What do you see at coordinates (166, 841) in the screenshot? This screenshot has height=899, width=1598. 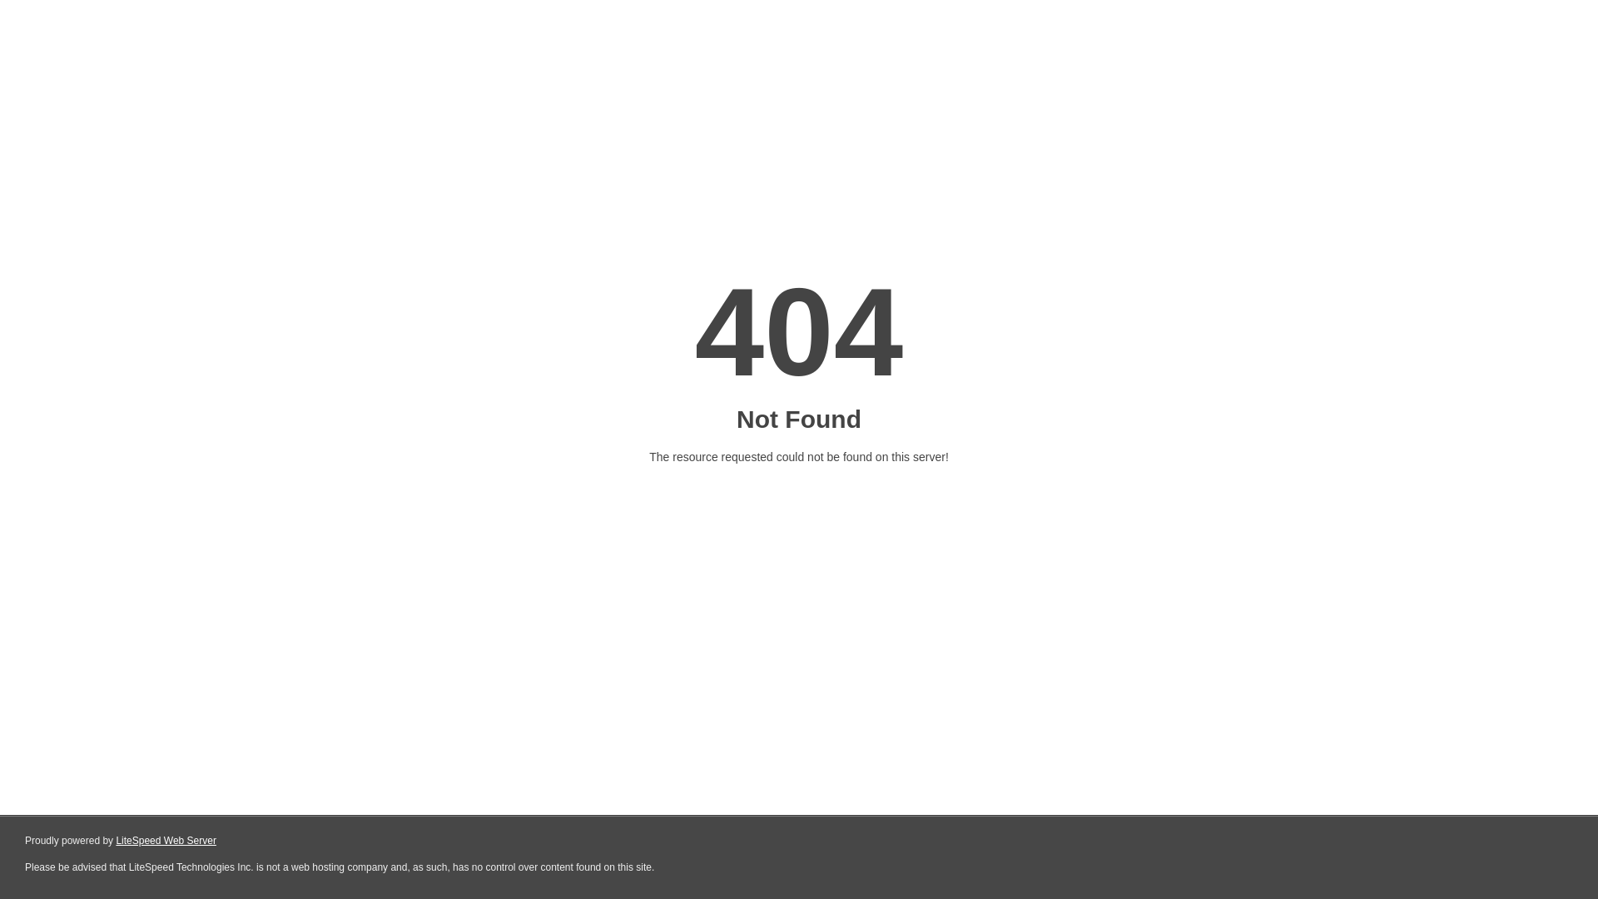 I see `LiteSpeed Web Server` at bounding box center [166, 841].